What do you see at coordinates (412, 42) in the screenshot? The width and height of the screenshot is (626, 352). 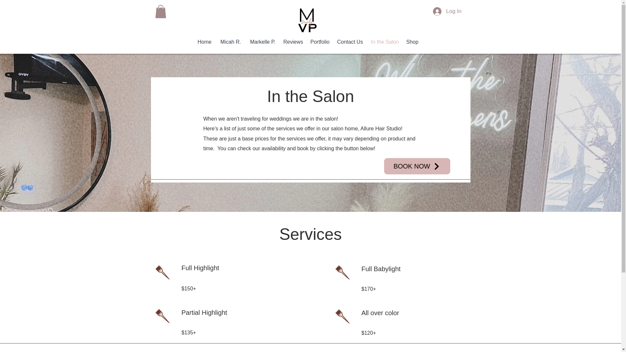 I see `Shop` at bounding box center [412, 42].